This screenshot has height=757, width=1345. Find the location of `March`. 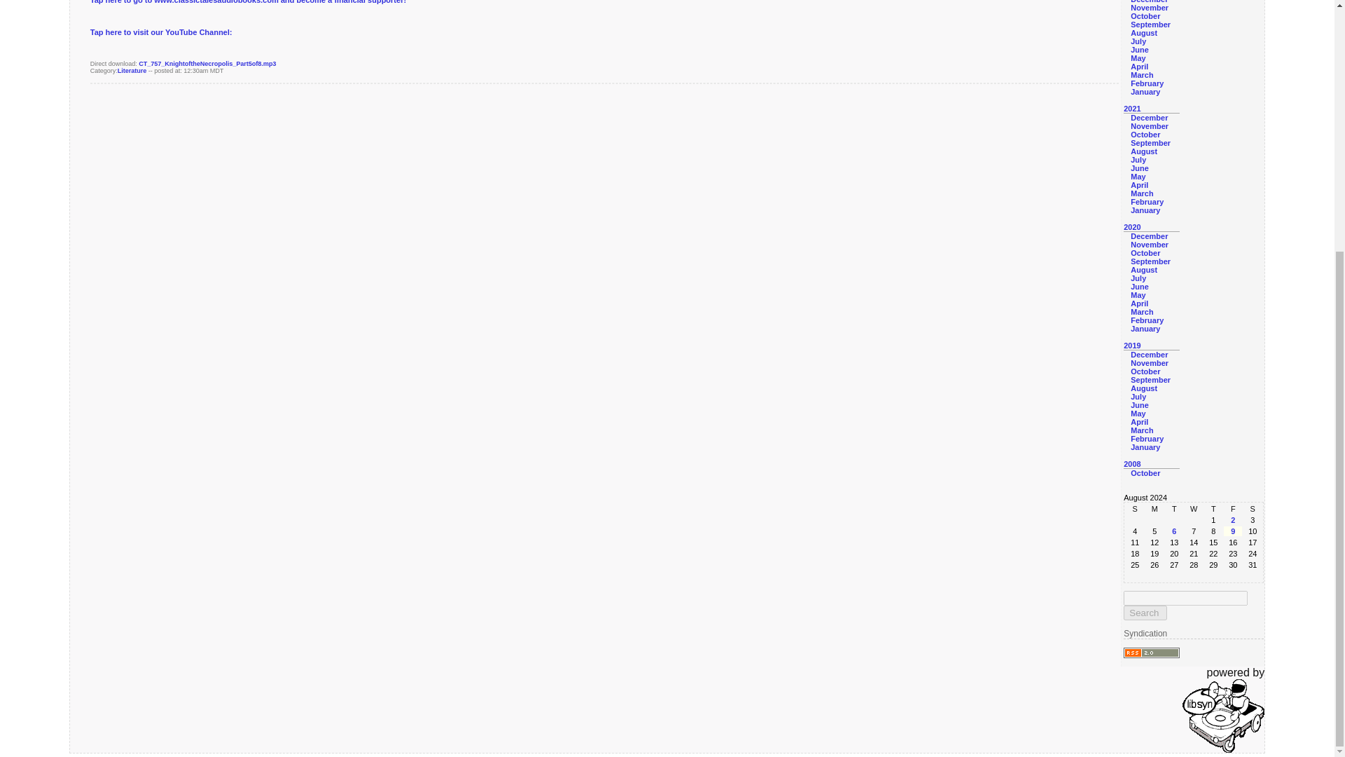

March is located at coordinates (1142, 75).